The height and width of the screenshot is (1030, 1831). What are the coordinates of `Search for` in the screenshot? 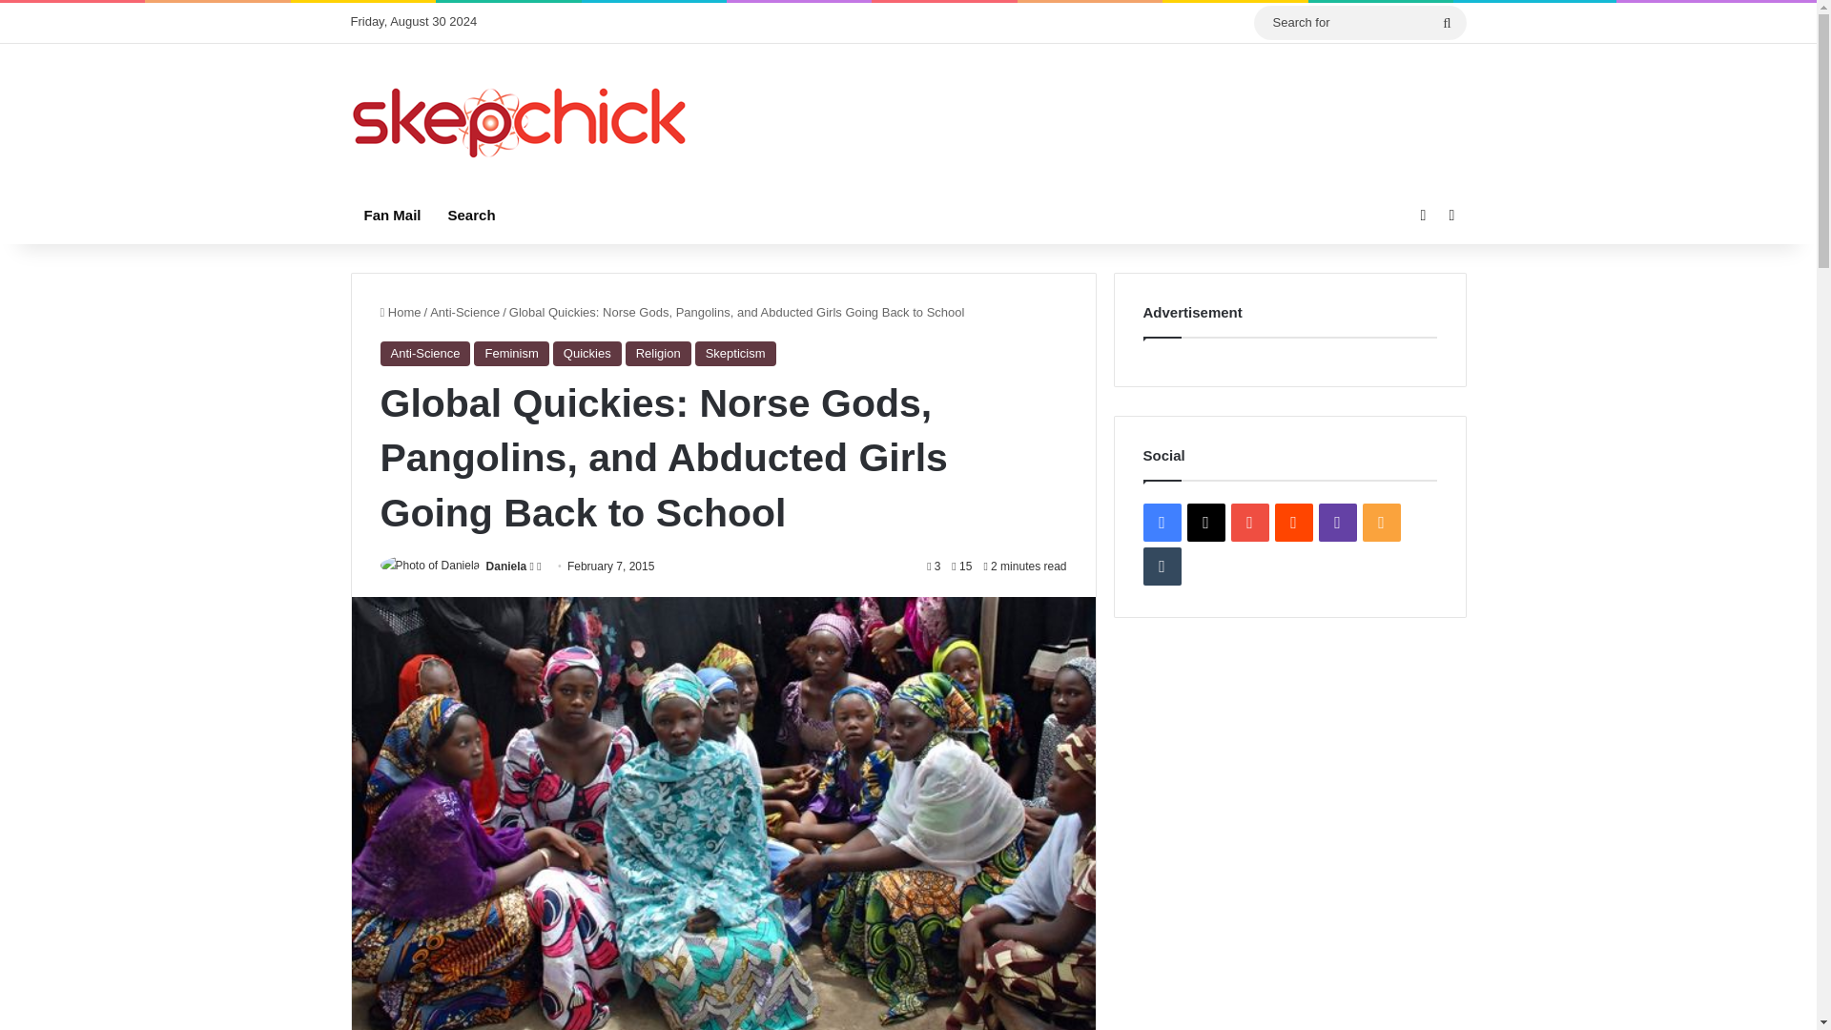 It's located at (1447, 23).